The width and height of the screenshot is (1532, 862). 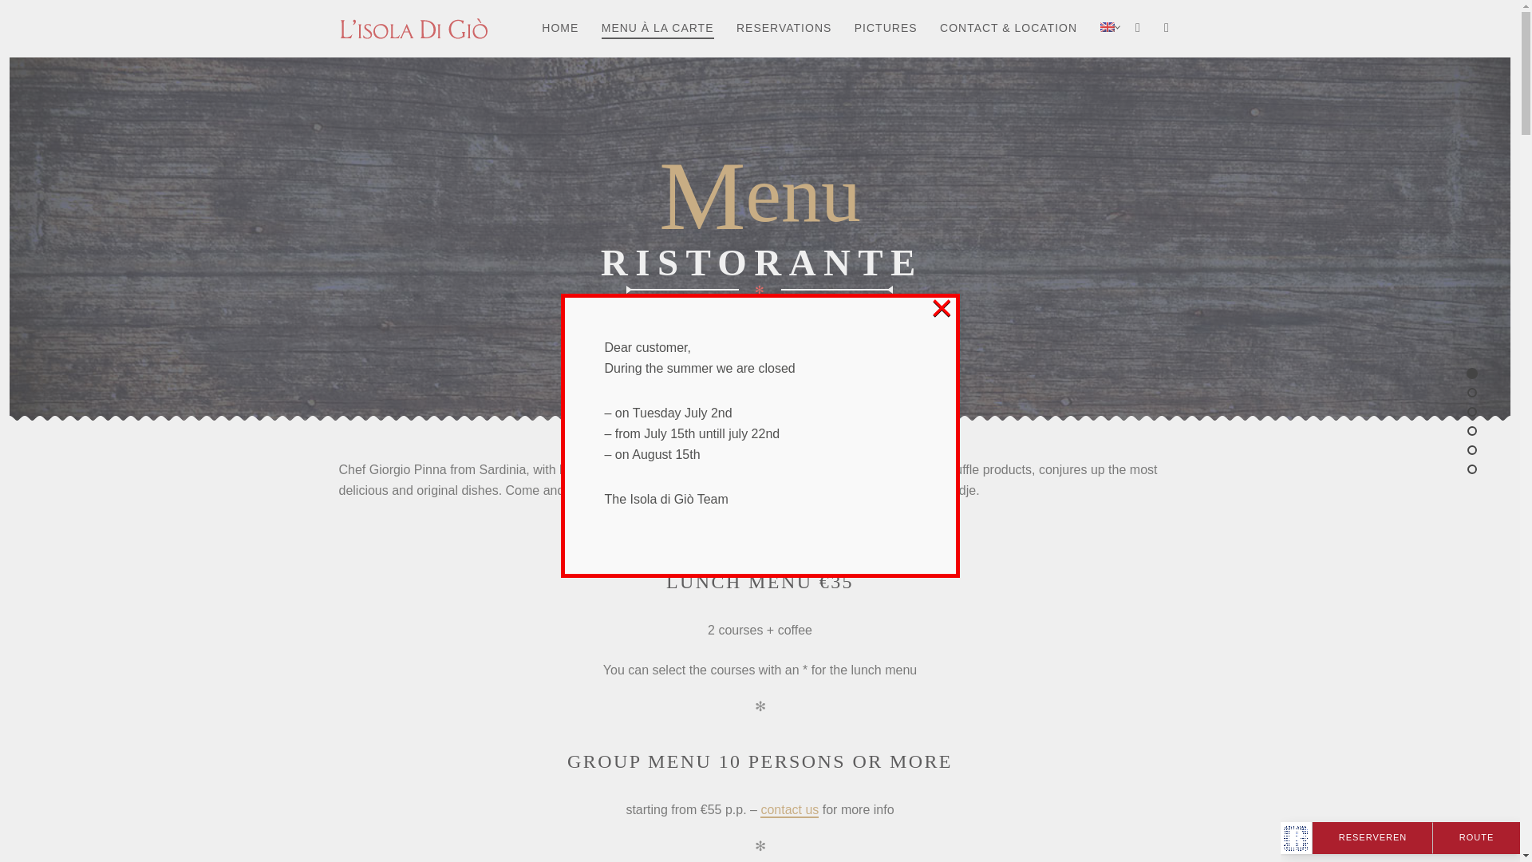 What do you see at coordinates (1137, 27) in the screenshot?
I see `FACEBOOK` at bounding box center [1137, 27].